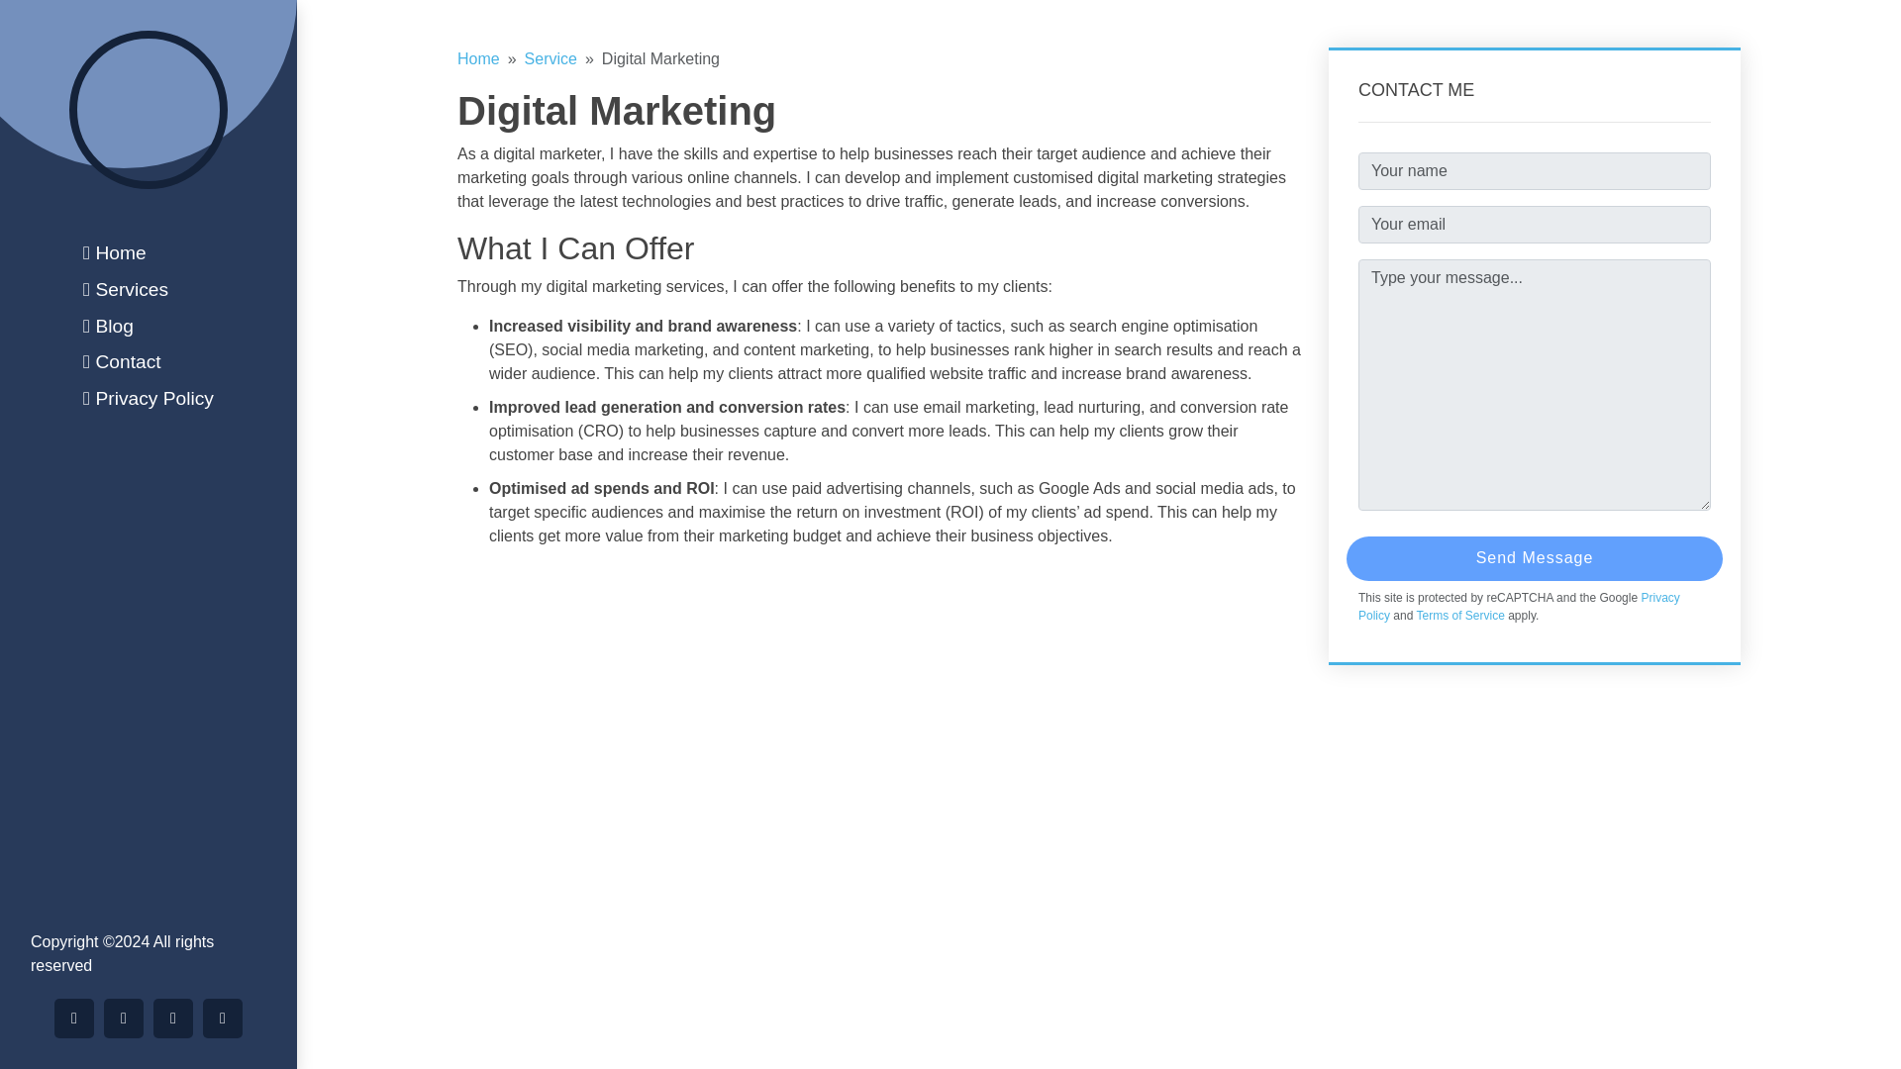 The height and width of the screenshot is (1069, 1901). Describe the element at coordinates (149, 253) in the screenshot. I see `Home` at that location.